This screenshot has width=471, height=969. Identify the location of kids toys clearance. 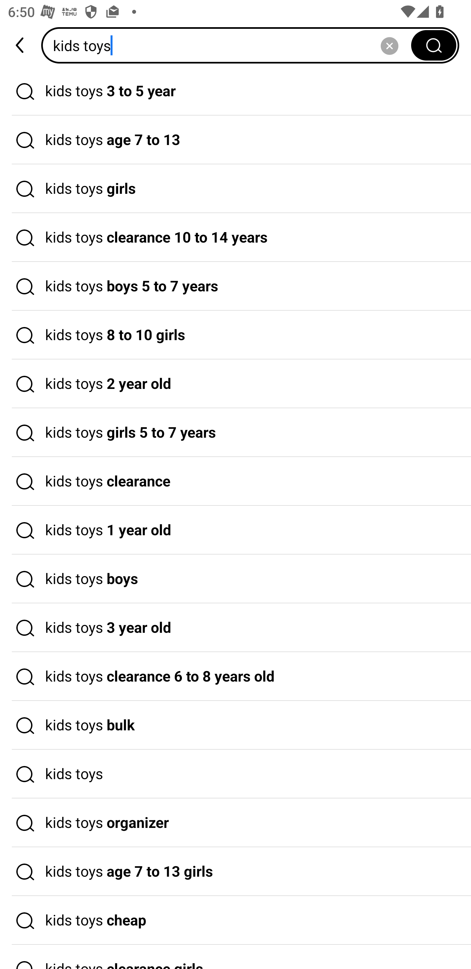
(235, 482).